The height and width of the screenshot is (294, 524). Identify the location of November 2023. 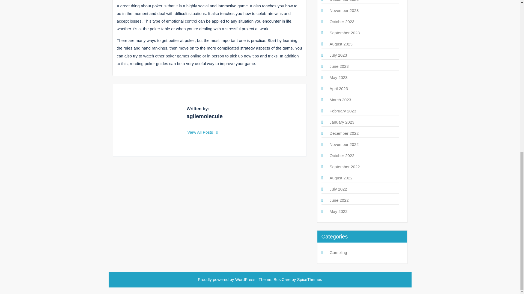
(344, 10).